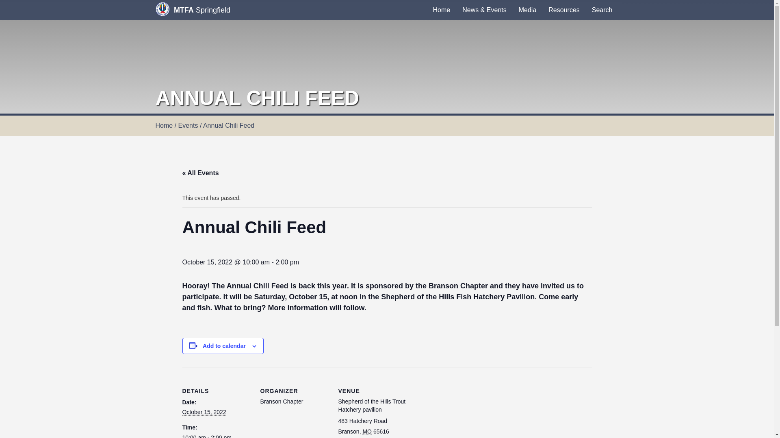  Describe the element at coordinates (602, 10) in the screenshot. I see `Search` at that location.